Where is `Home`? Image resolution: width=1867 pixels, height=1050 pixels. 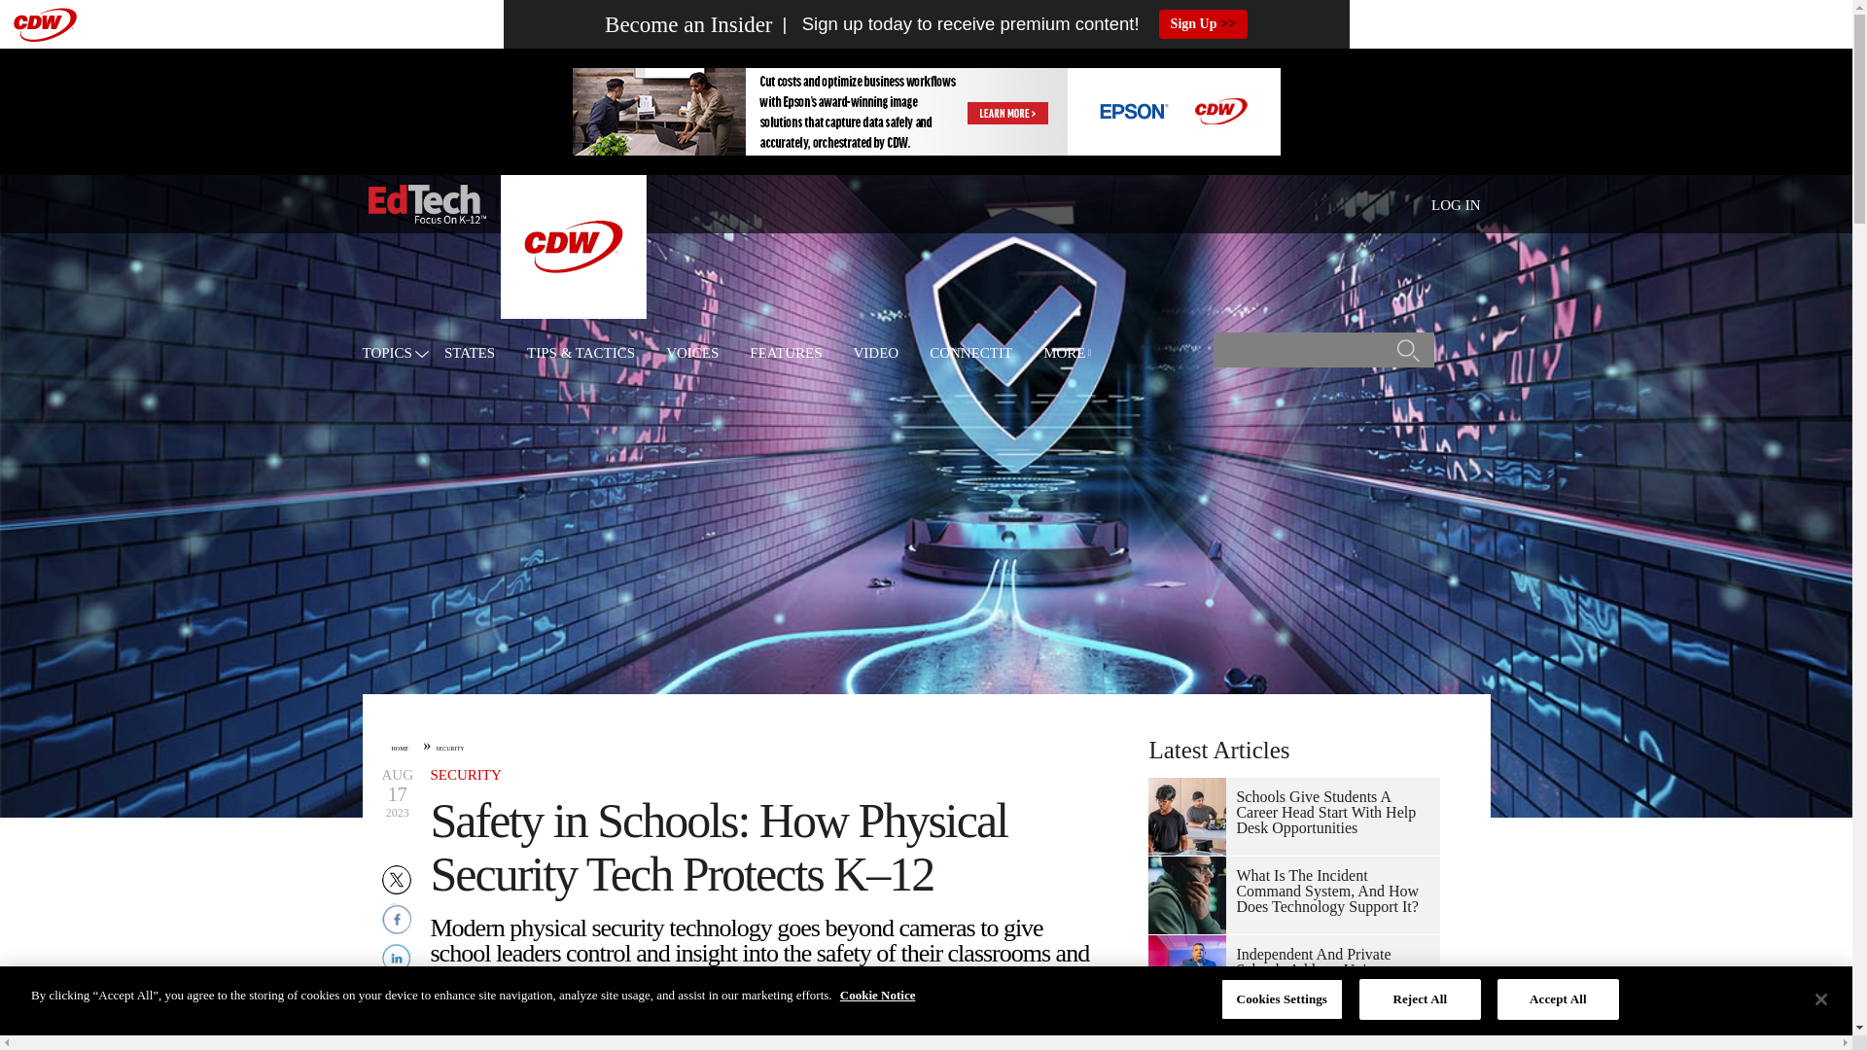
Home is located at coordinates (426, 204).